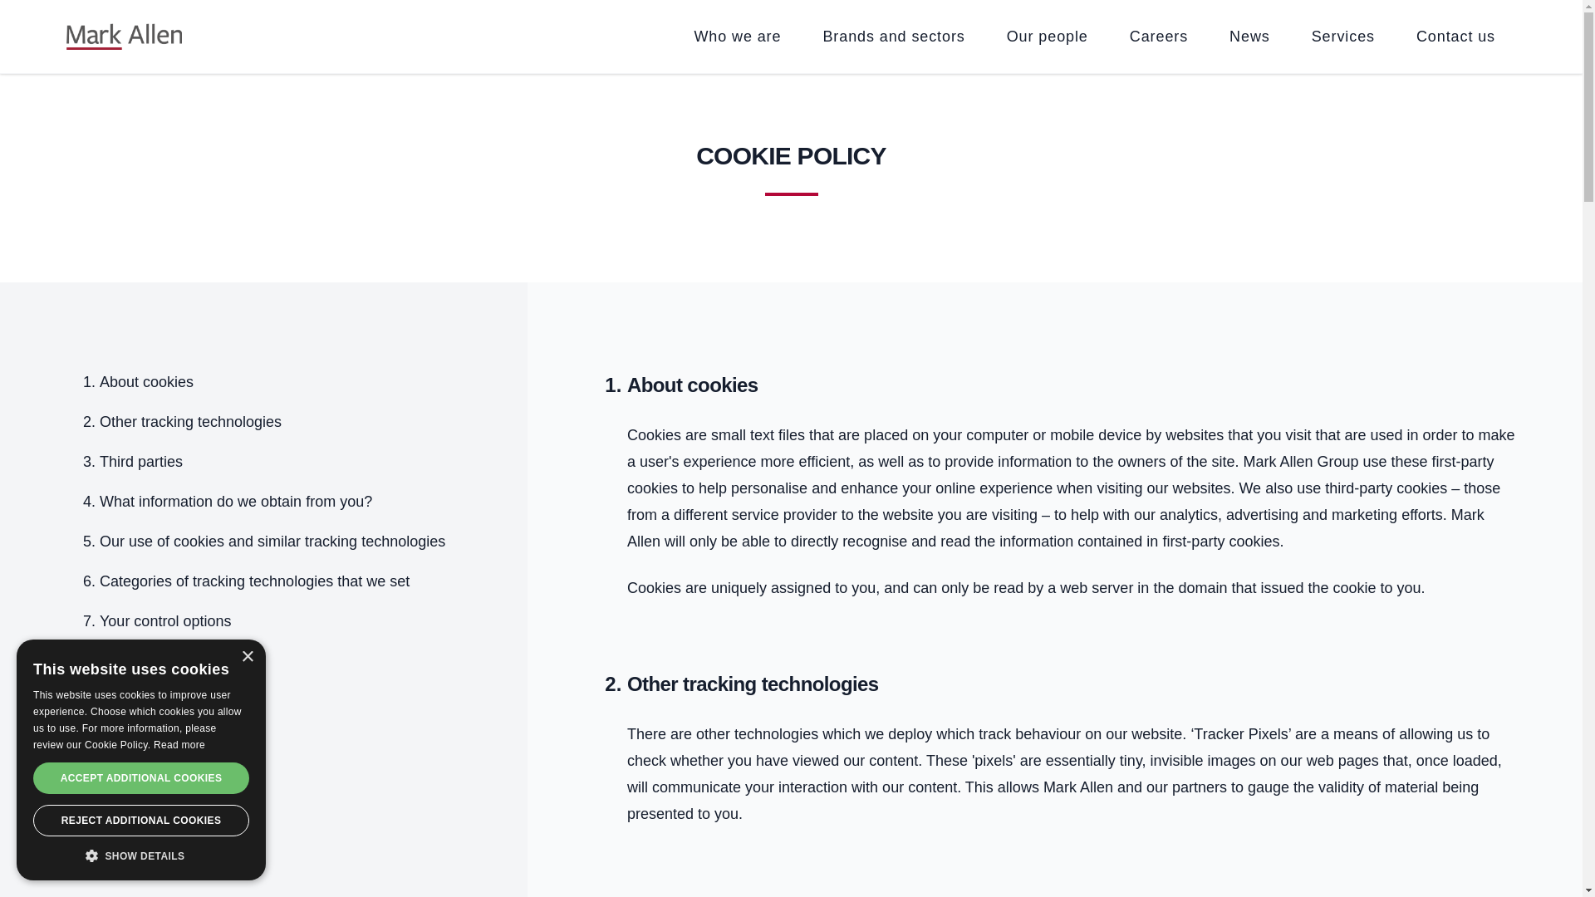 The width and height of the screenshot is (1595, 897). Describe the element at coordinates (179, 744) in the screenshot. I see `Read more` at that location.